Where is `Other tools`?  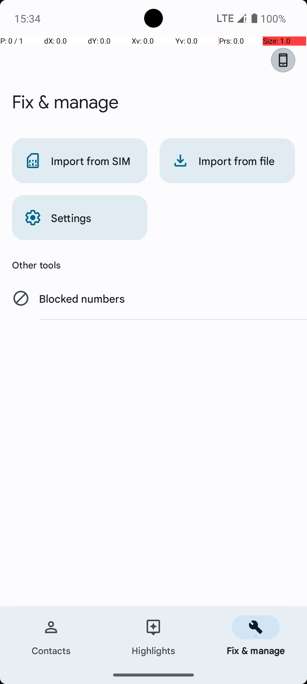
Other tools is located at coordinates (153, 265).